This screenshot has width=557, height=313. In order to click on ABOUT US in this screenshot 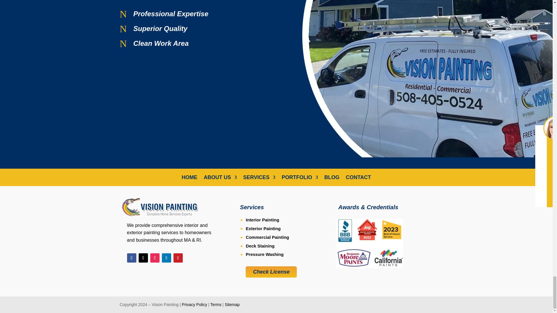, I will do `click(220, 179)`.